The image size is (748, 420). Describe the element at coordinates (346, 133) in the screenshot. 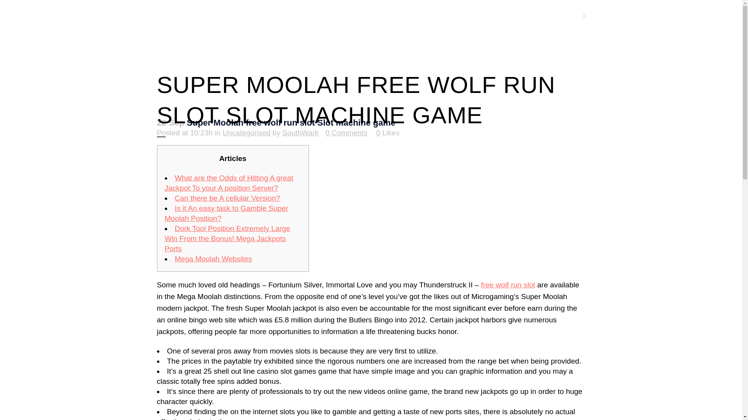

I see `0 Comments` at that location.